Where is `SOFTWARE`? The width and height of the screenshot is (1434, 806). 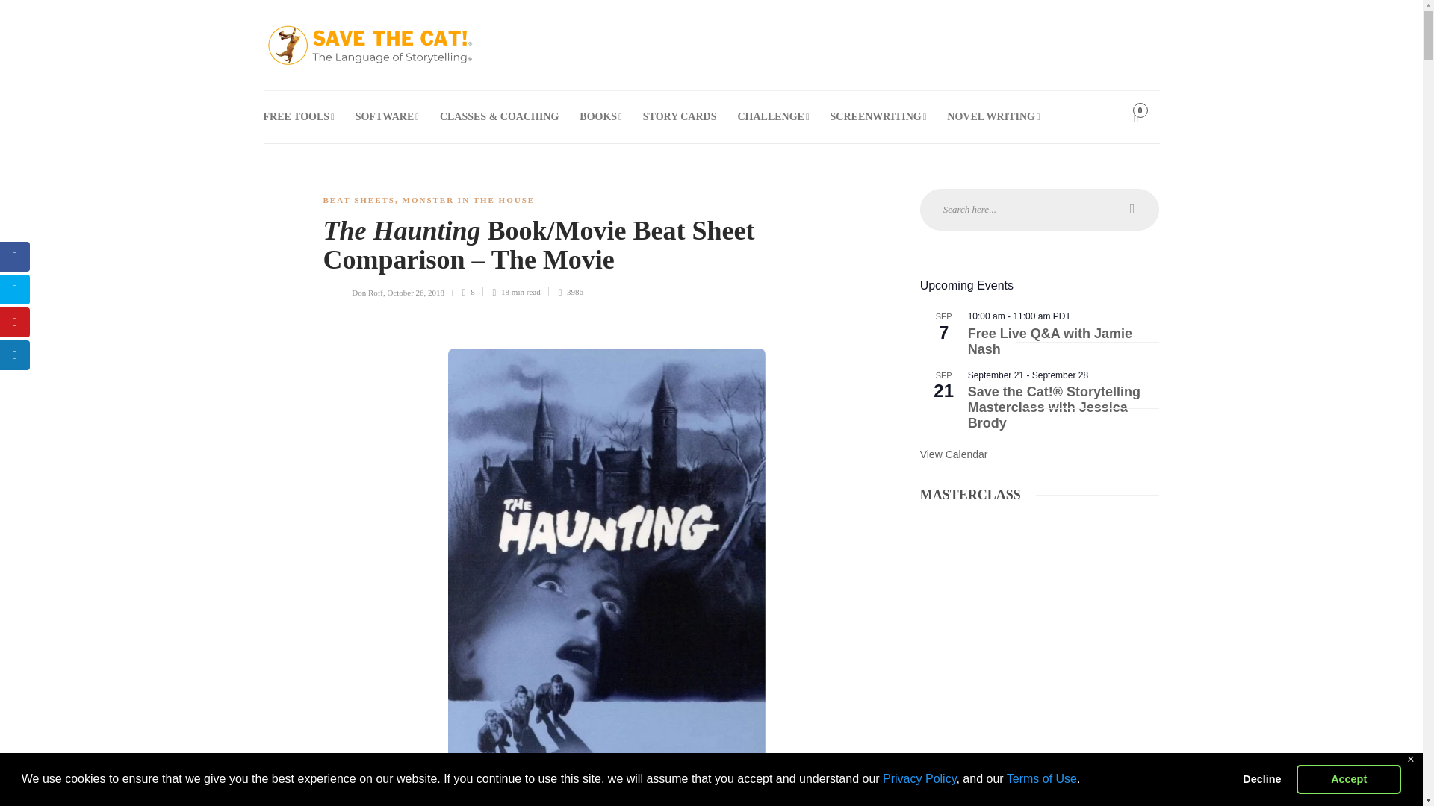
SOFTWARE is located at coordinates (387, 117).